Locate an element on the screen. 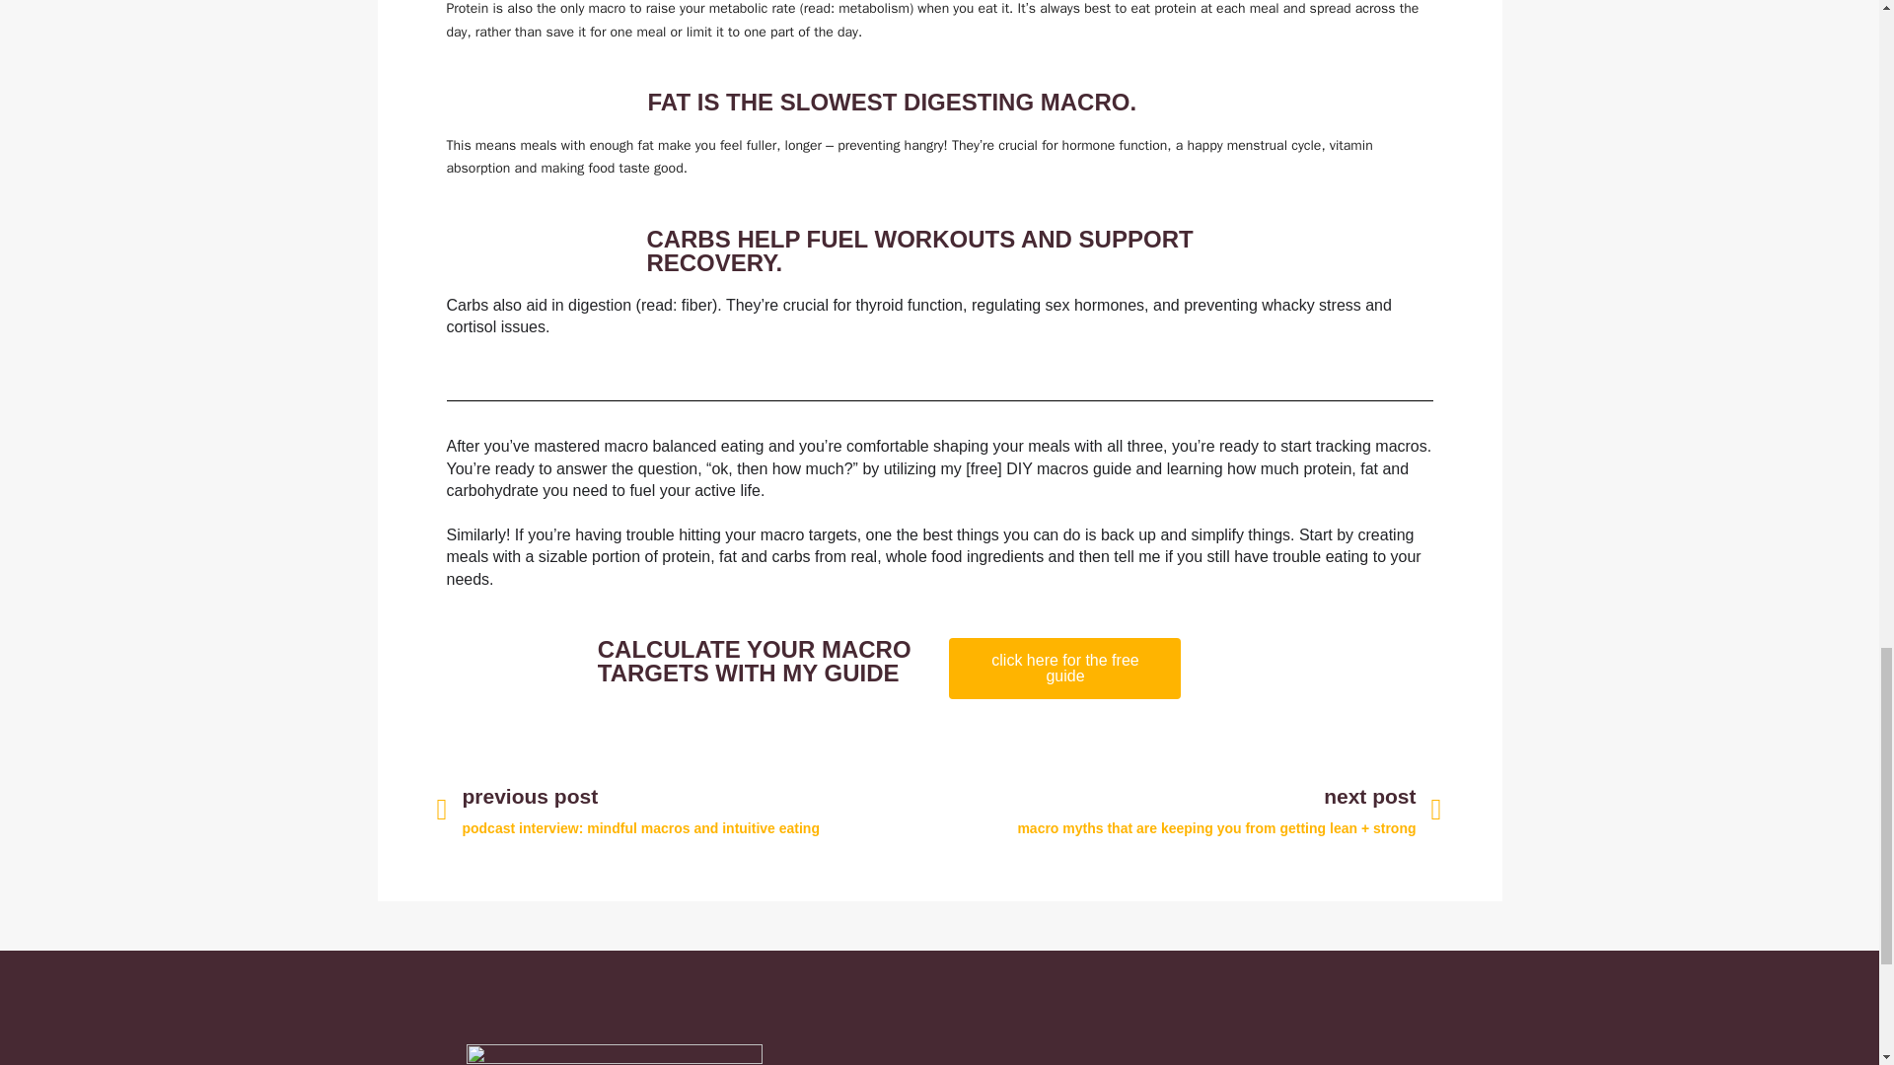 This screenshot has width=1894, height=1065. CALCULATE YOUR MACRO TARGETS WITH MY GUIDE is located at coordinates (754, 661).